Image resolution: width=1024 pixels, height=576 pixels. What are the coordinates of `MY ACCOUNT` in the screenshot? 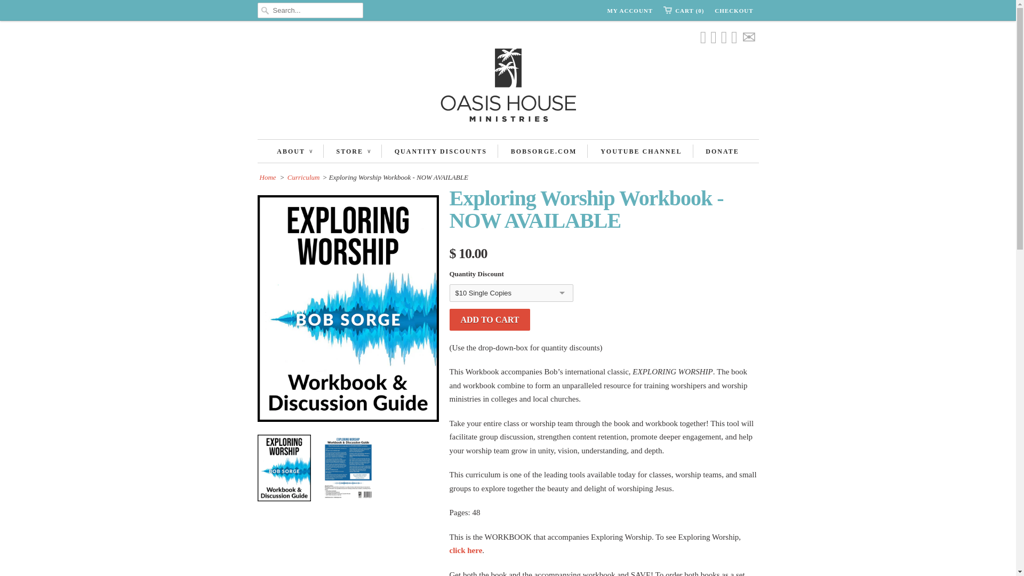 It's located at (630, 11).